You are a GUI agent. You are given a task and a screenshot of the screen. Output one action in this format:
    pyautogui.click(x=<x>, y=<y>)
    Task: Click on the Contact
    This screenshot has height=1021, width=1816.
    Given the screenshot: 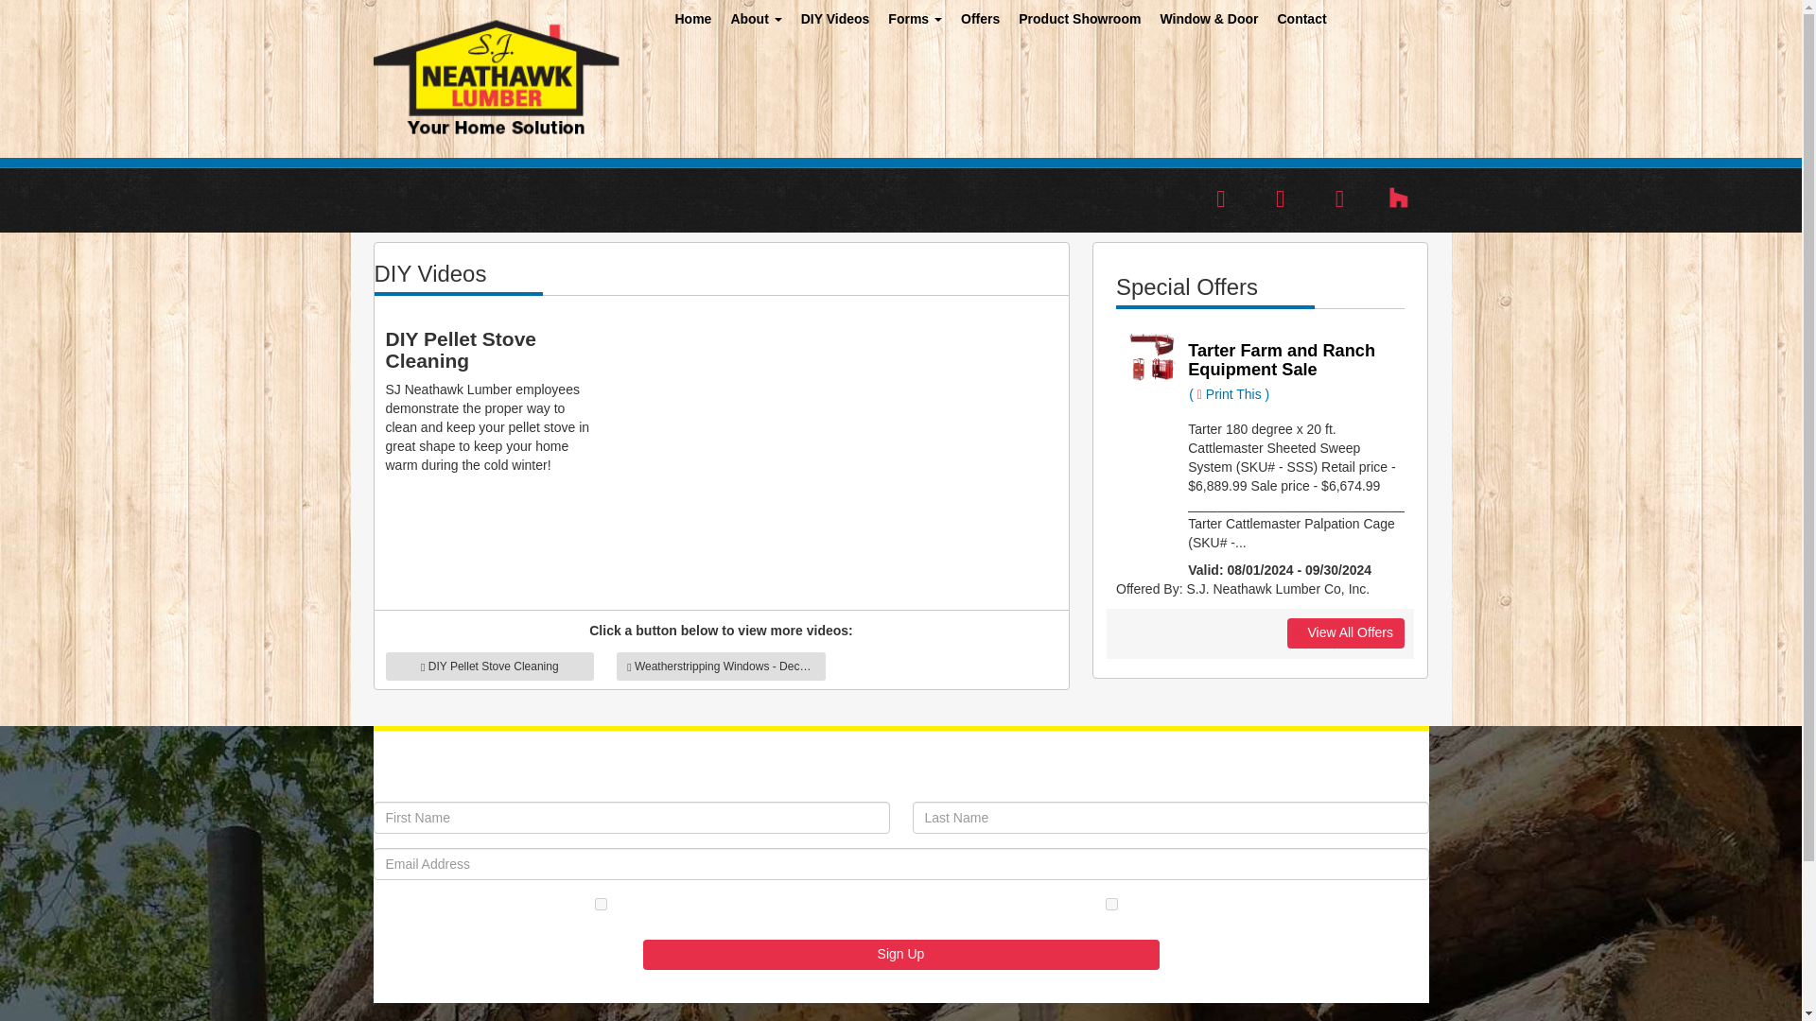 What is the action you would take?
    pyautogui.click(x=1301, y=23)
    